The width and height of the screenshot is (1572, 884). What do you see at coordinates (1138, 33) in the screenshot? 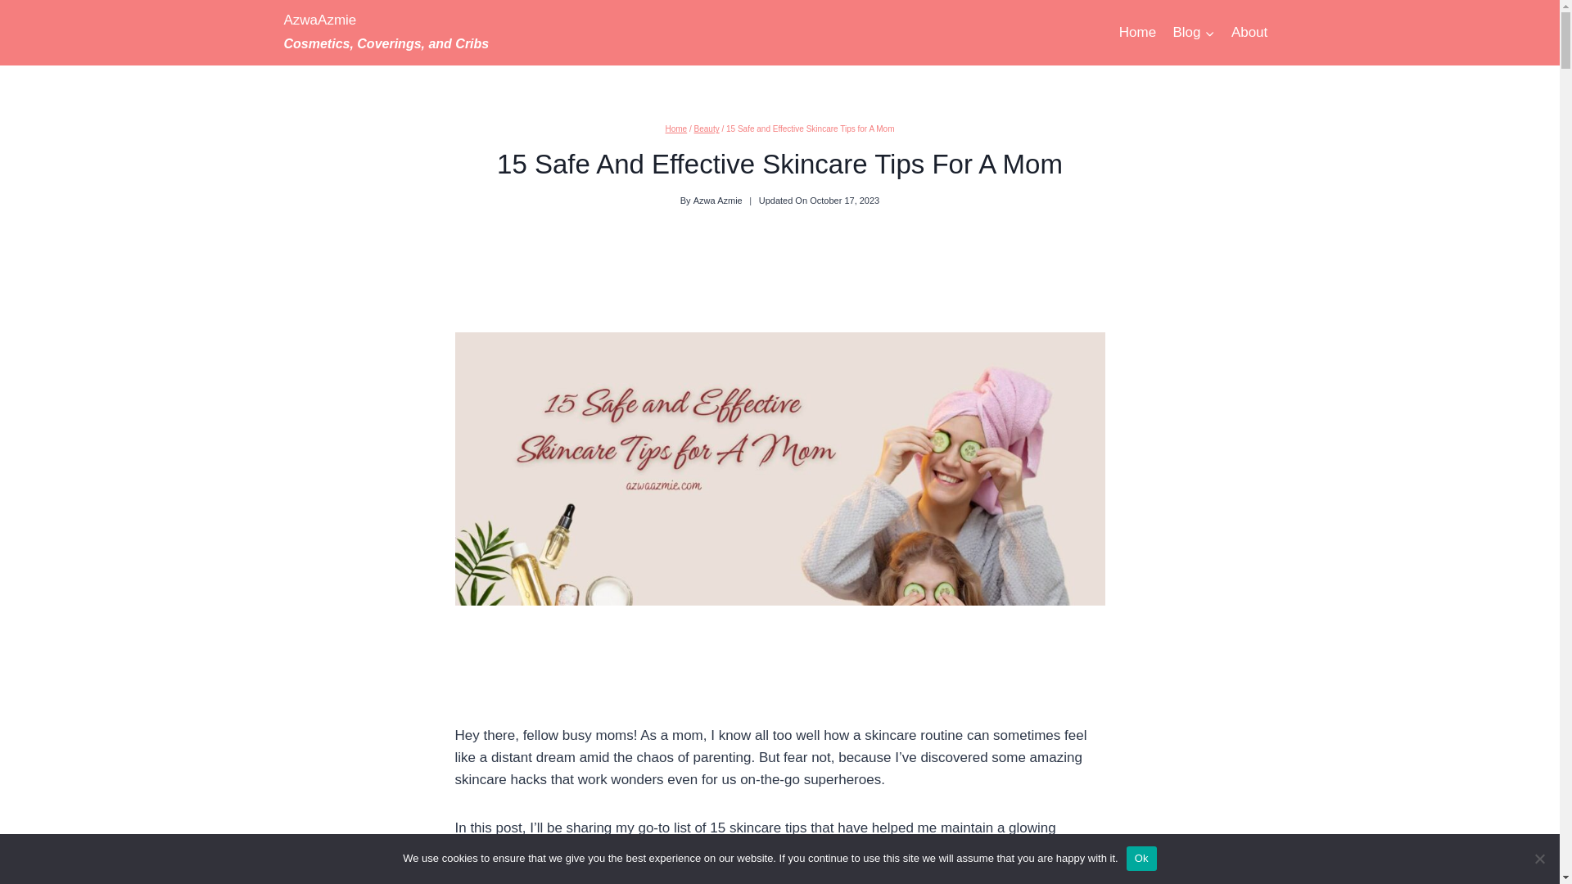
I see `Home` at bounding box center [1138, 33].